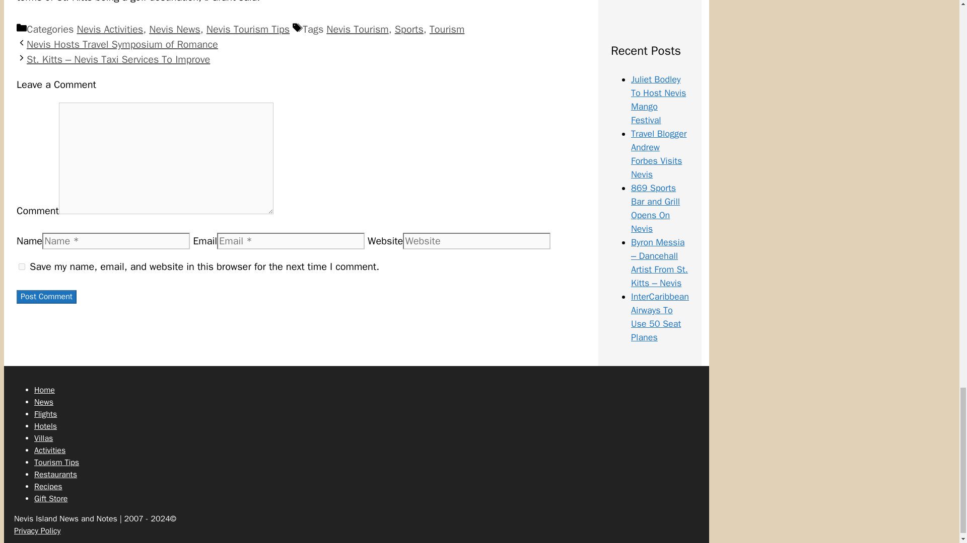 This screenshot has width=967, height=543. Describe the element at coordinates (46, 297) in the screenshot. I see `Post Comment` at that location.